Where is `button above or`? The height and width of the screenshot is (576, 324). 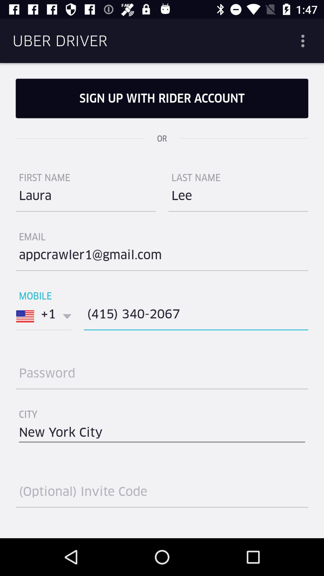 button above or is located at coordinates (162, 98).